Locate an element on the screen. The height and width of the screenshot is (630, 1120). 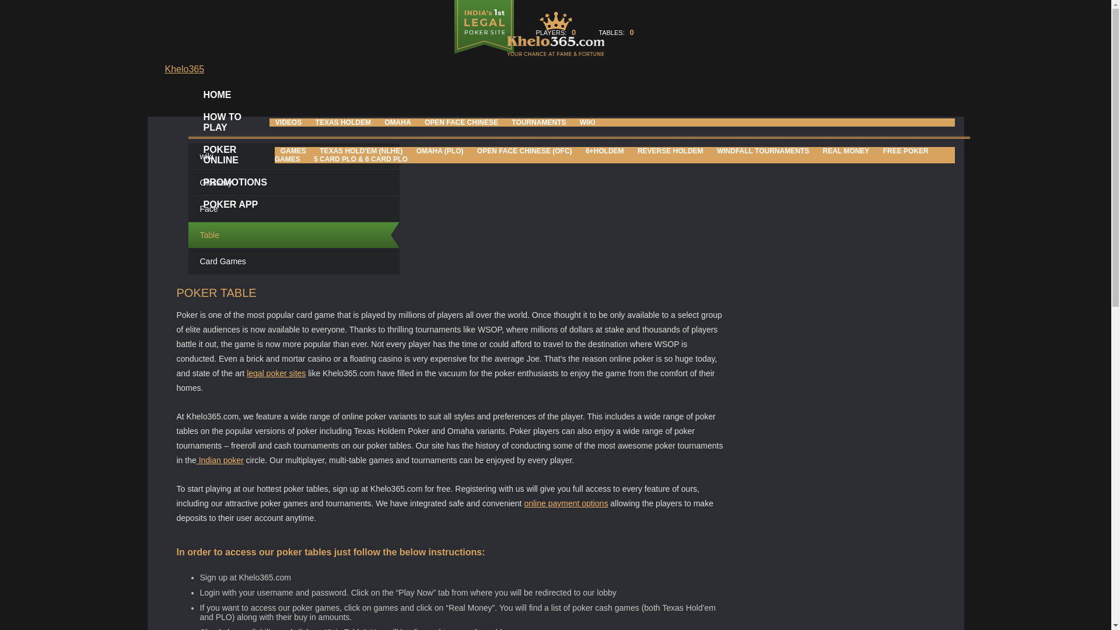
FREE POKER GAMES is located at coordinates (601, 155).